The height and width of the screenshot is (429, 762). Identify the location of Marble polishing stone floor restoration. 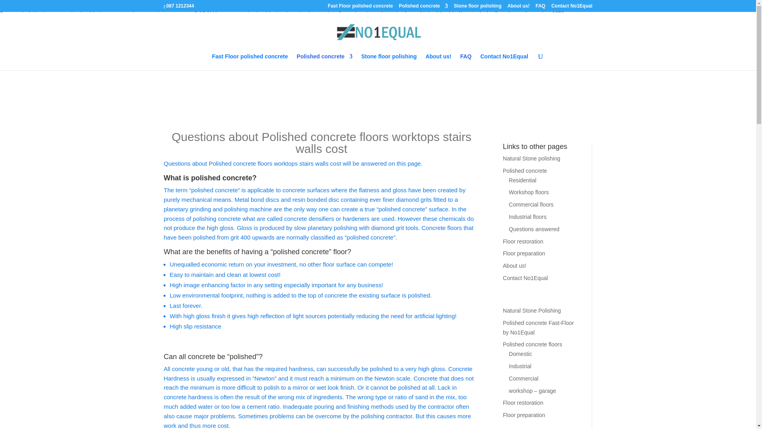
(389, 62).